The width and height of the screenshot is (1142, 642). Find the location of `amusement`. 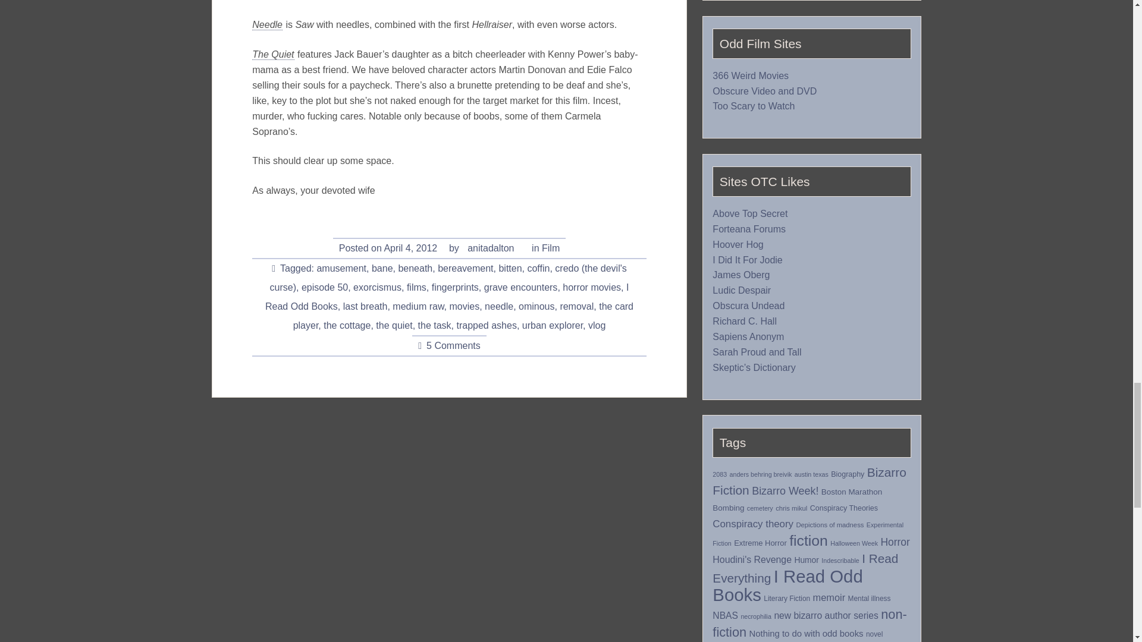

amusement is located at coordinates (341, 269).